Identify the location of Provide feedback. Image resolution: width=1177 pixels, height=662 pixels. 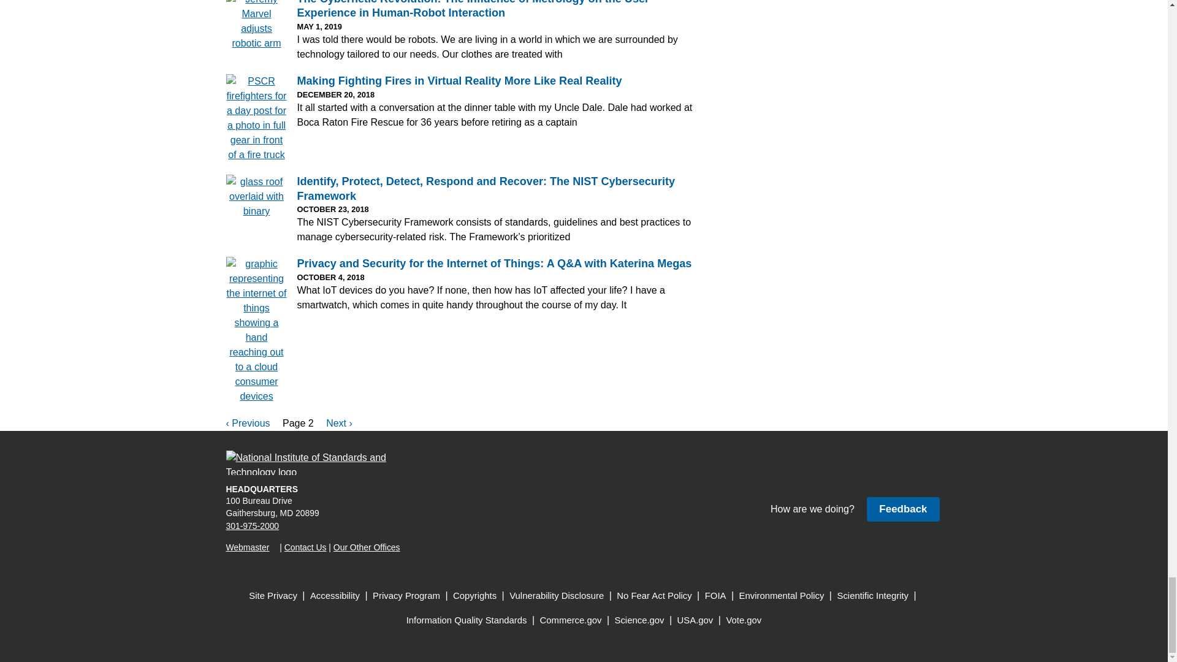
(902, 509).